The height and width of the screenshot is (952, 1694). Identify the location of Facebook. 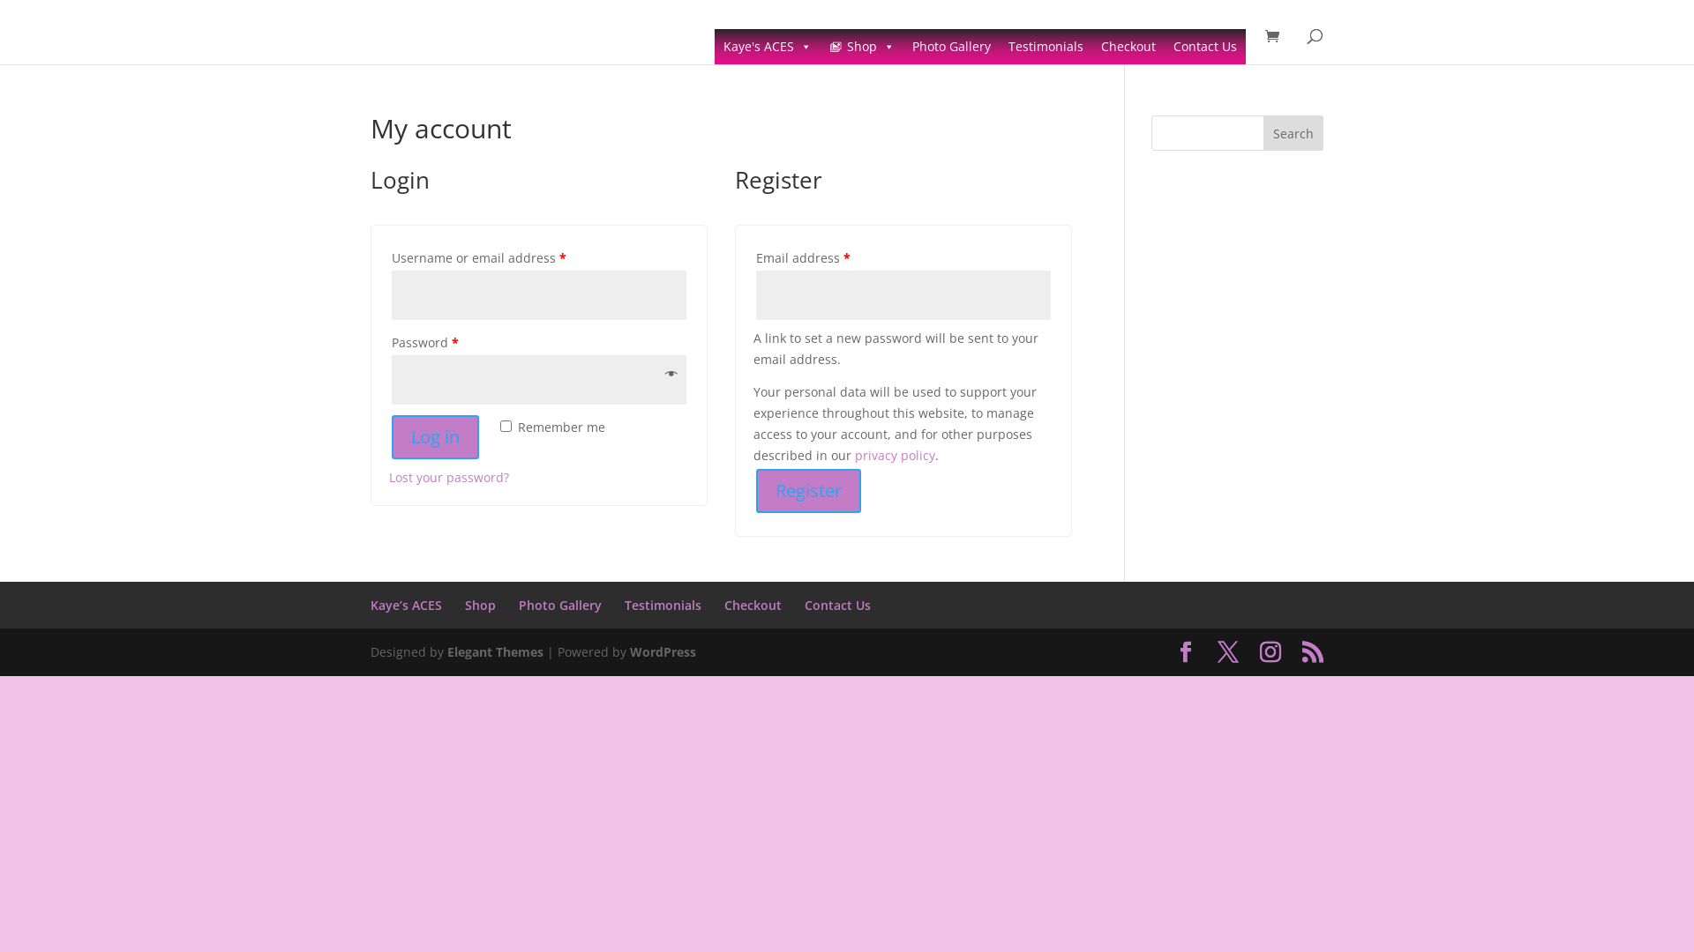
(1587, 41).